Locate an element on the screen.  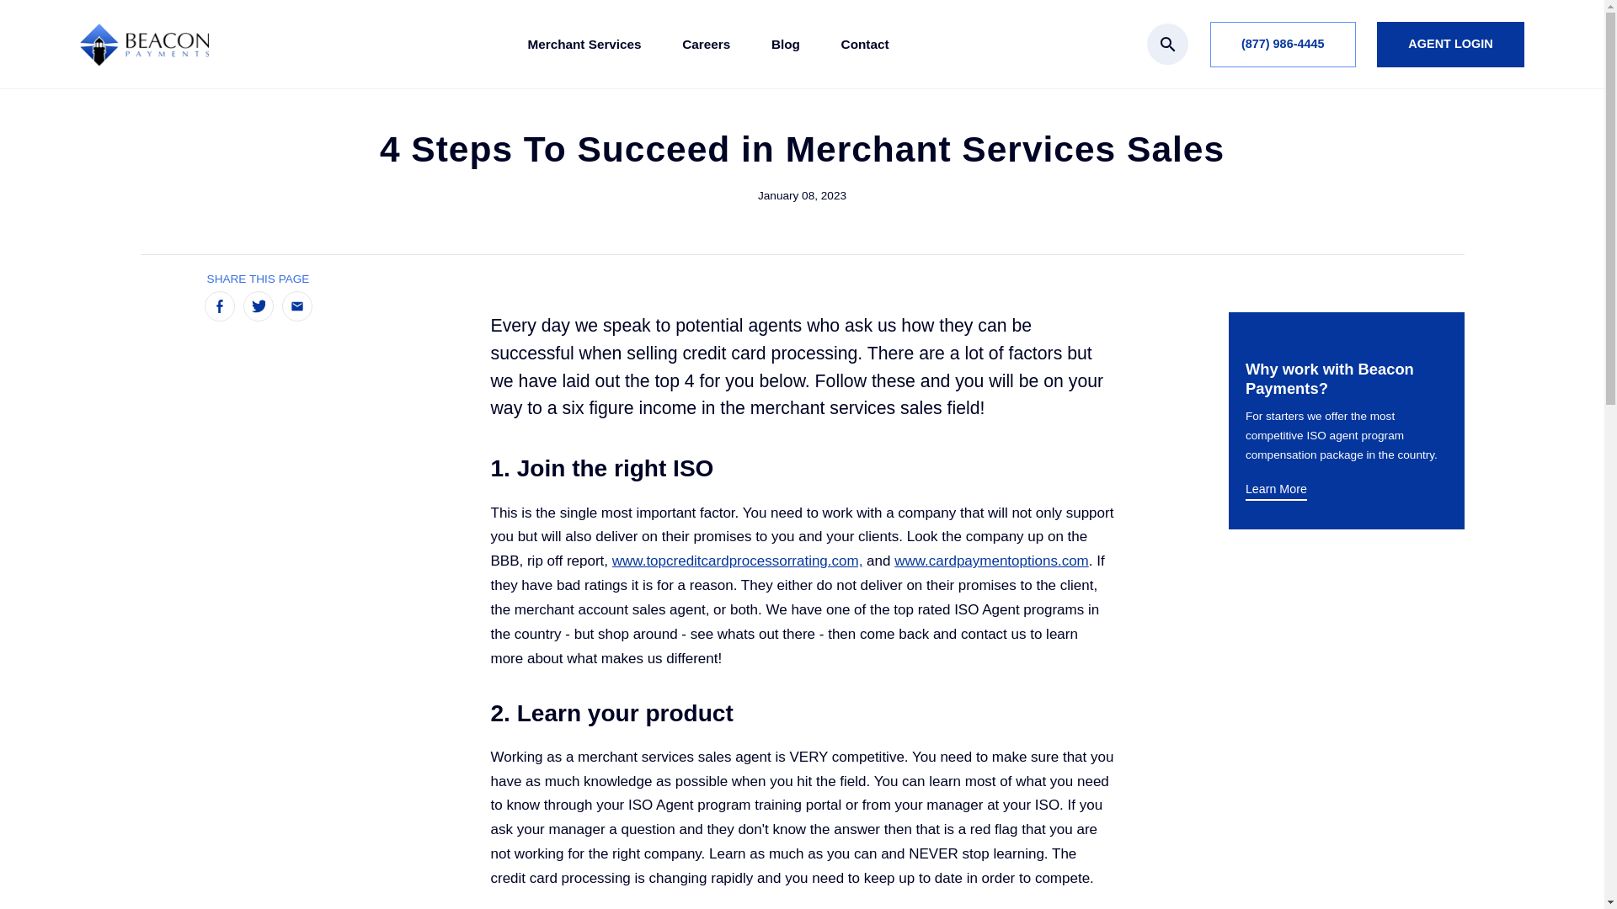
Blog is located at coordinates (785, 45).